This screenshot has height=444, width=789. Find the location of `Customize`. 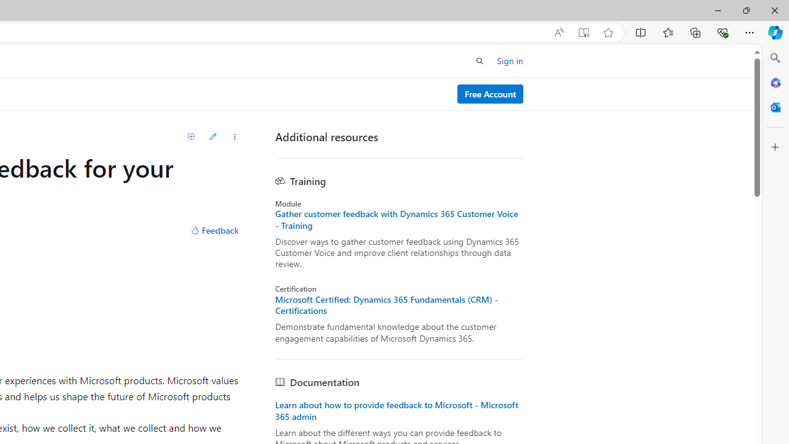

Customize is located at coordinates (775, 147).